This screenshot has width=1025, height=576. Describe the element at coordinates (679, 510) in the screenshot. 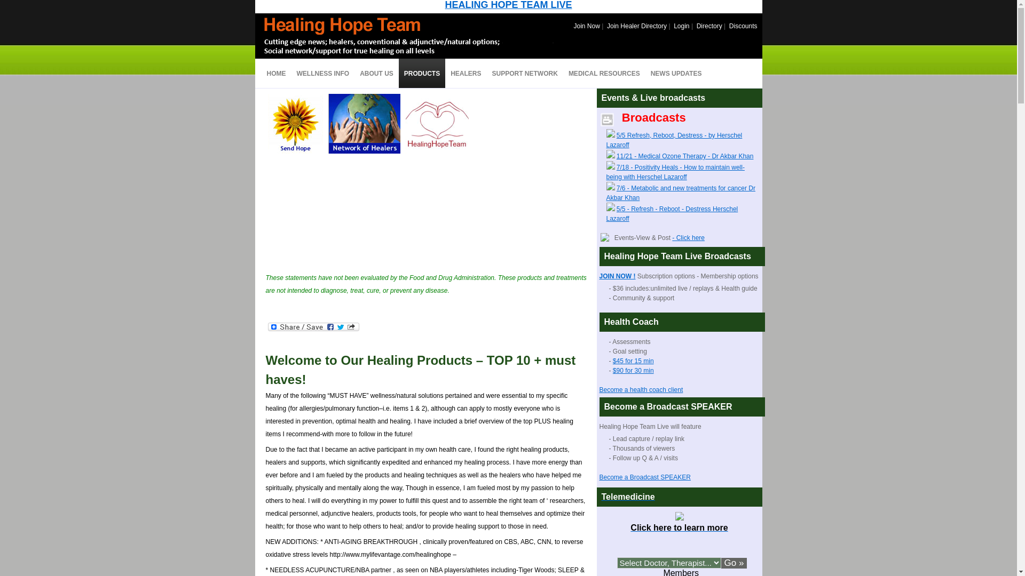

I see `ABOUT US` at that location.